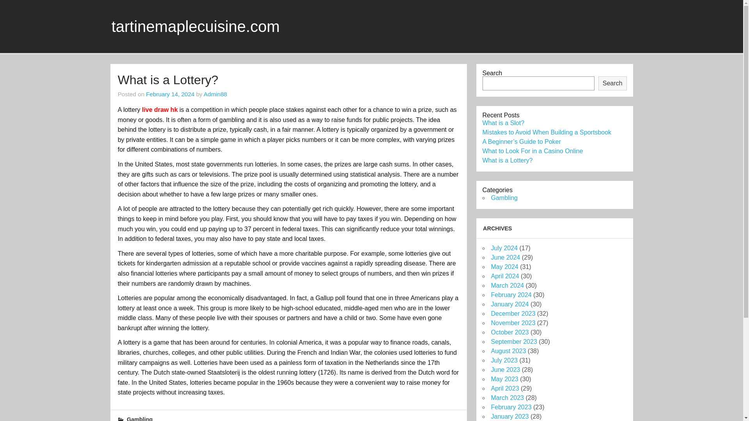  Describe the element at coordinates (511, 295) in the screenshot. I see `February 2024` at that location.